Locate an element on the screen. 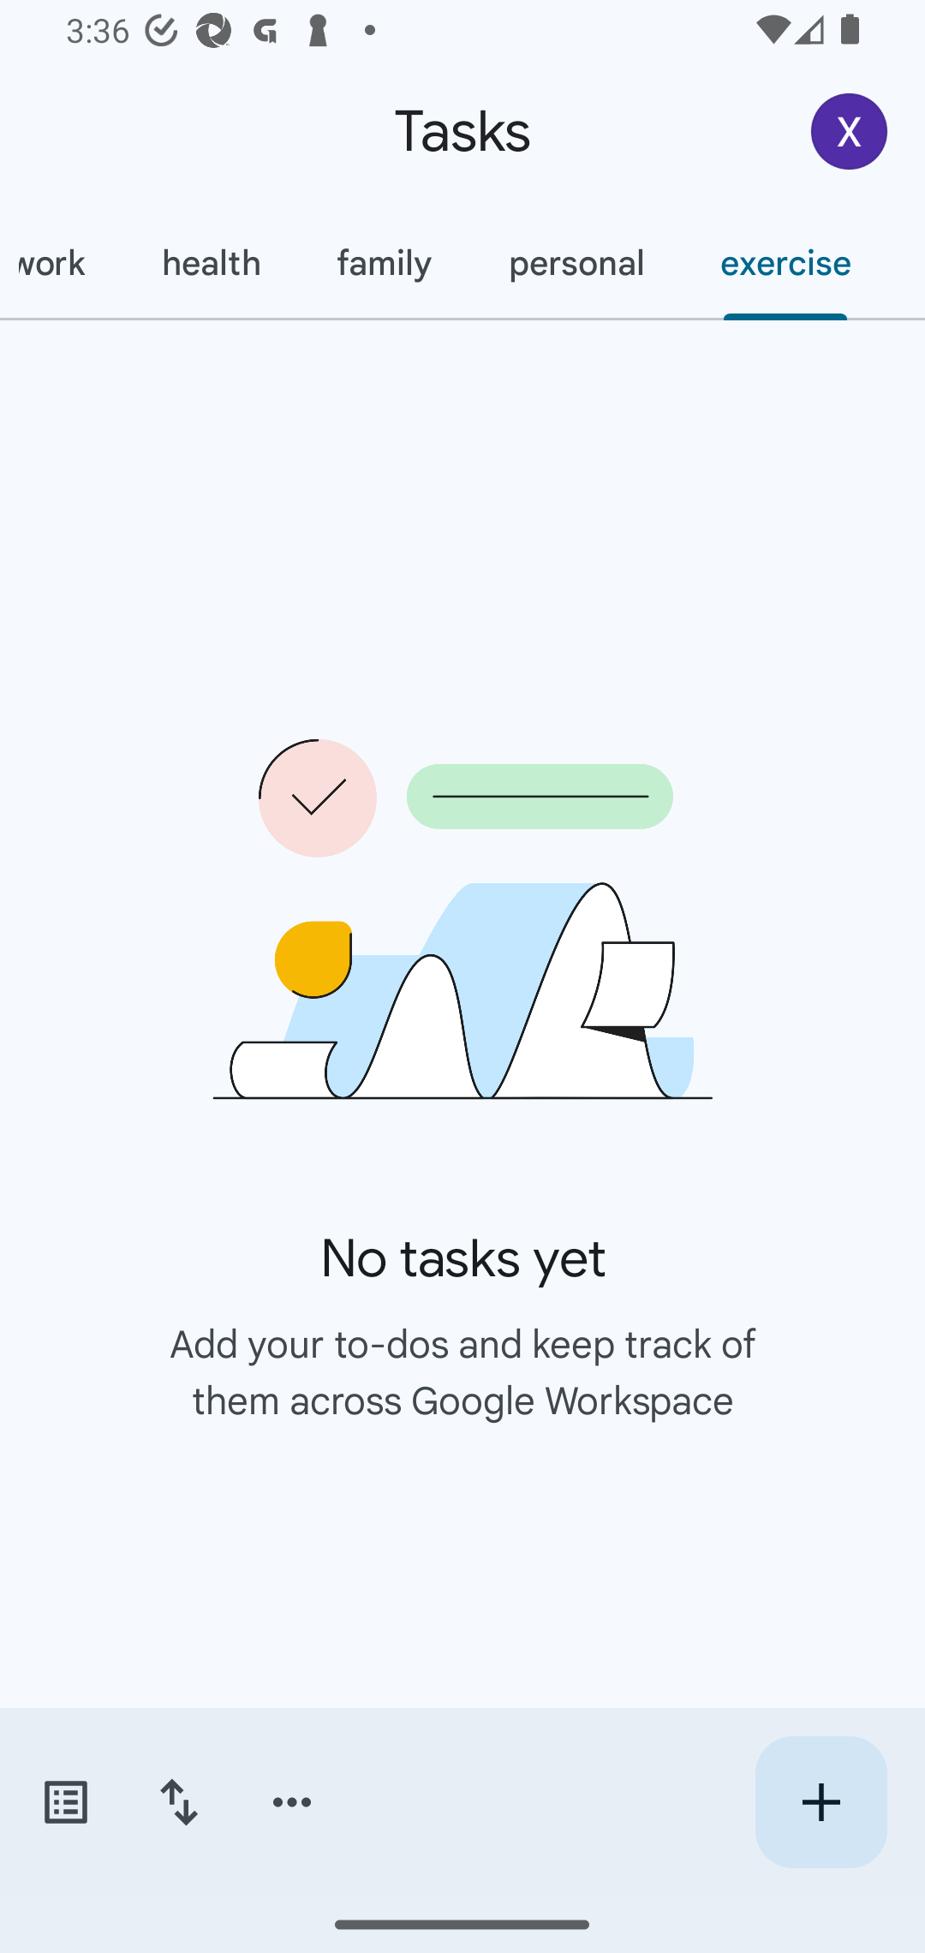 Image resolution: width=925 pixels, height=1953 pixels. health is located at coordinates (210, 263).